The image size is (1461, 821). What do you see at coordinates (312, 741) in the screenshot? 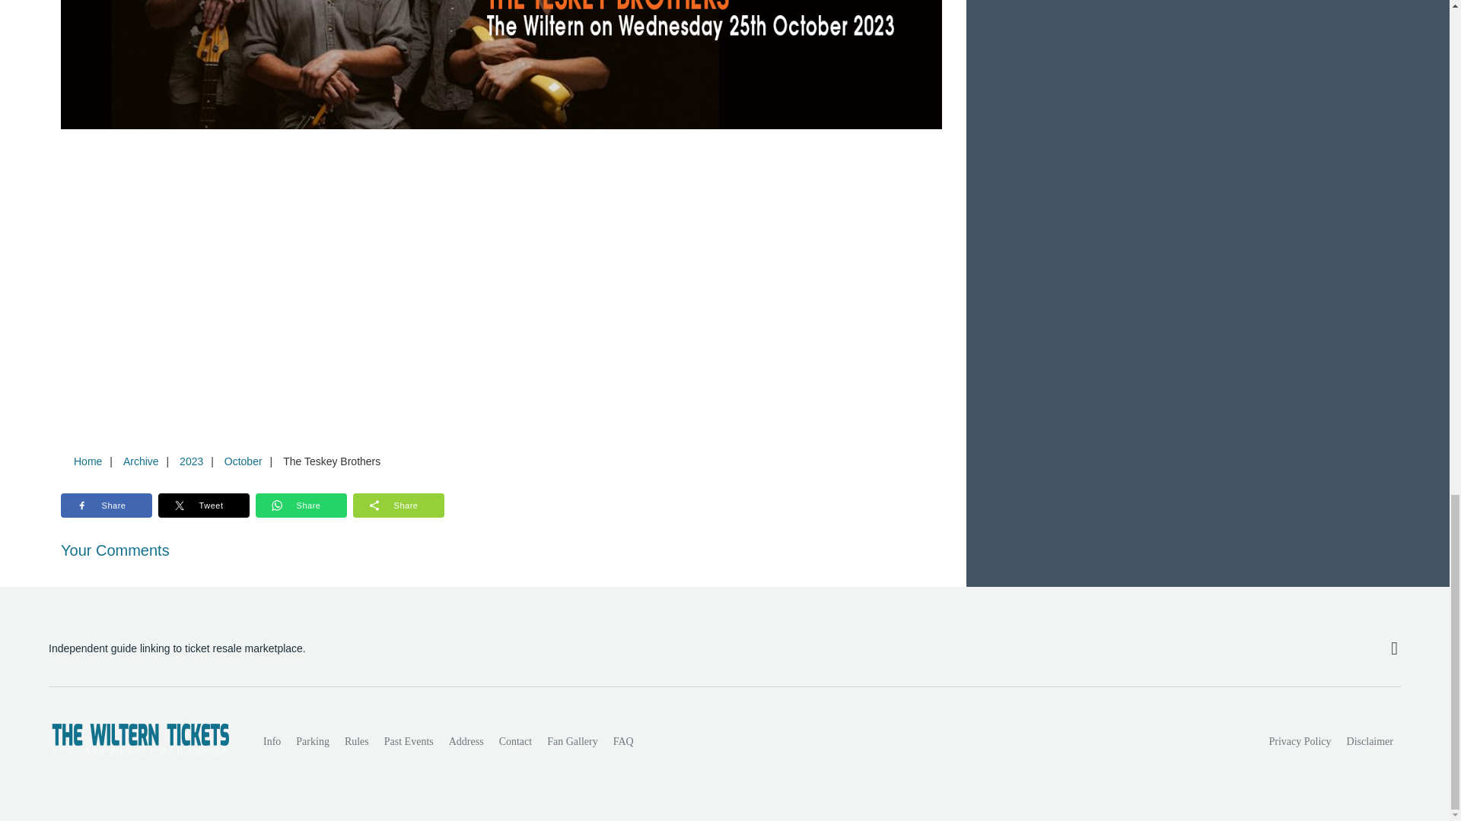
I see `Parking` at bounding box center [312, 741].